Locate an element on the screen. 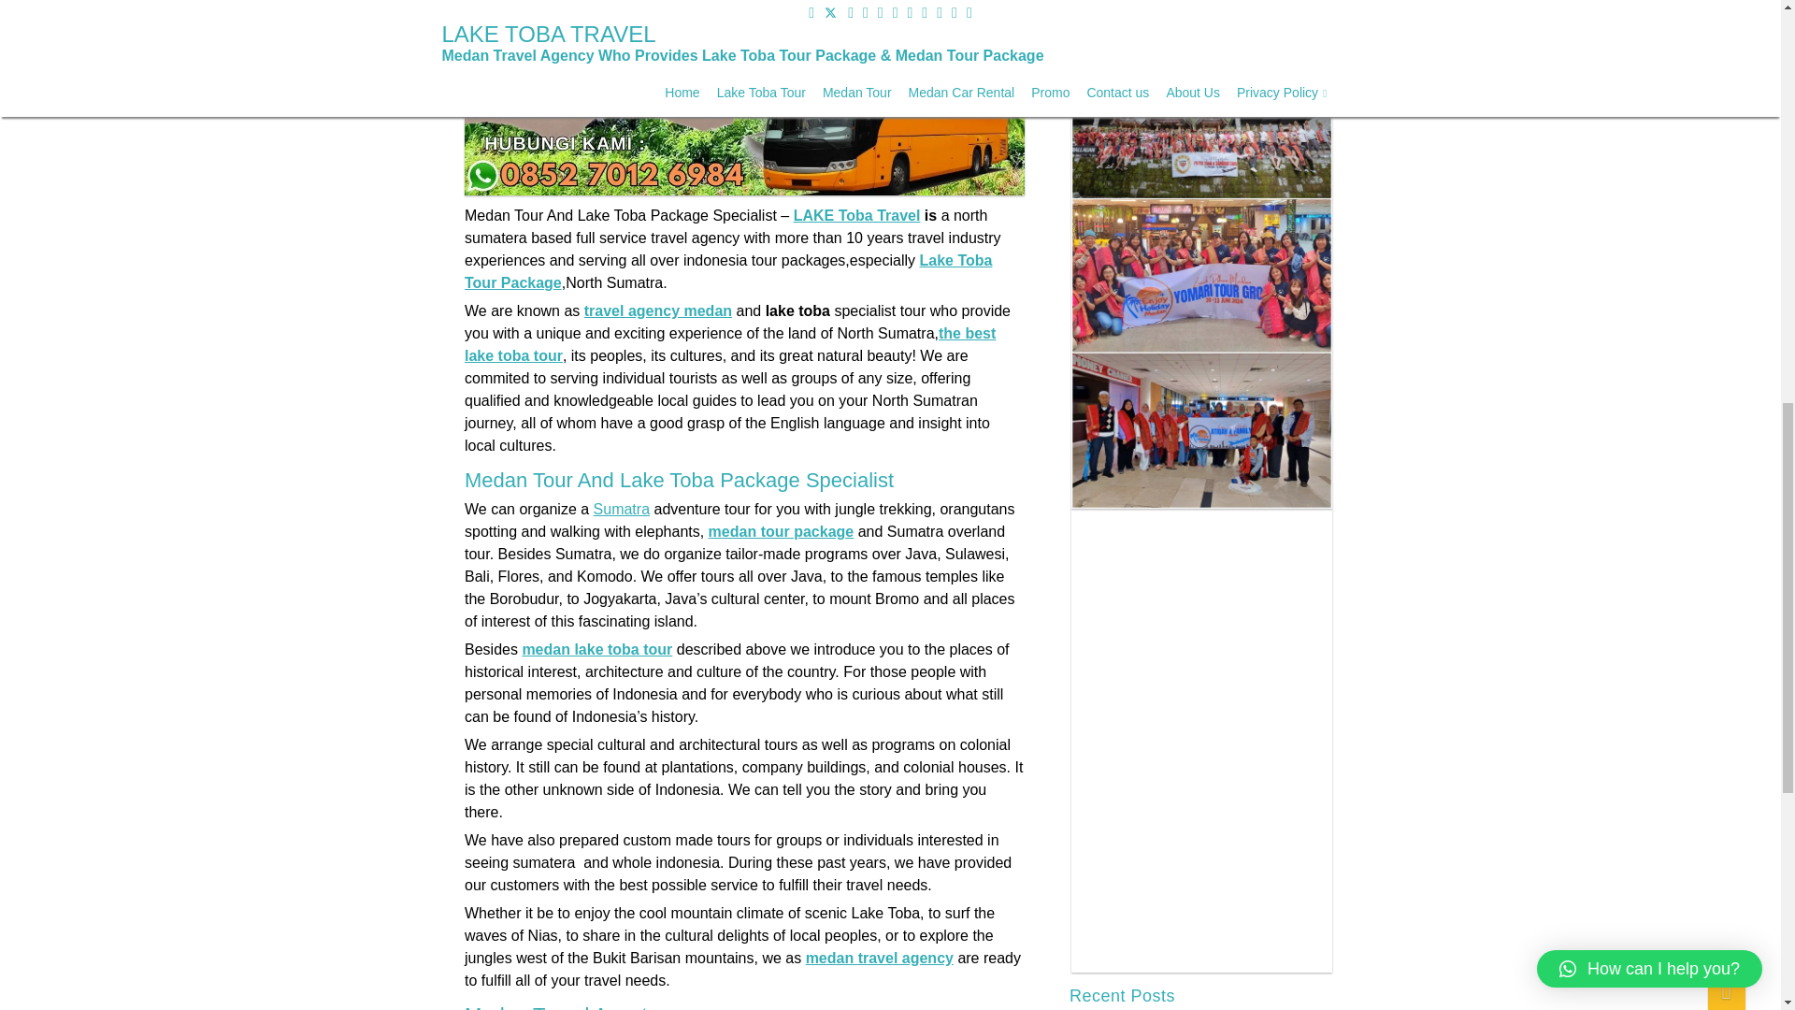 This screenshot has width=1795, height=1010. Sumatra is located at coordinates (620, 509).